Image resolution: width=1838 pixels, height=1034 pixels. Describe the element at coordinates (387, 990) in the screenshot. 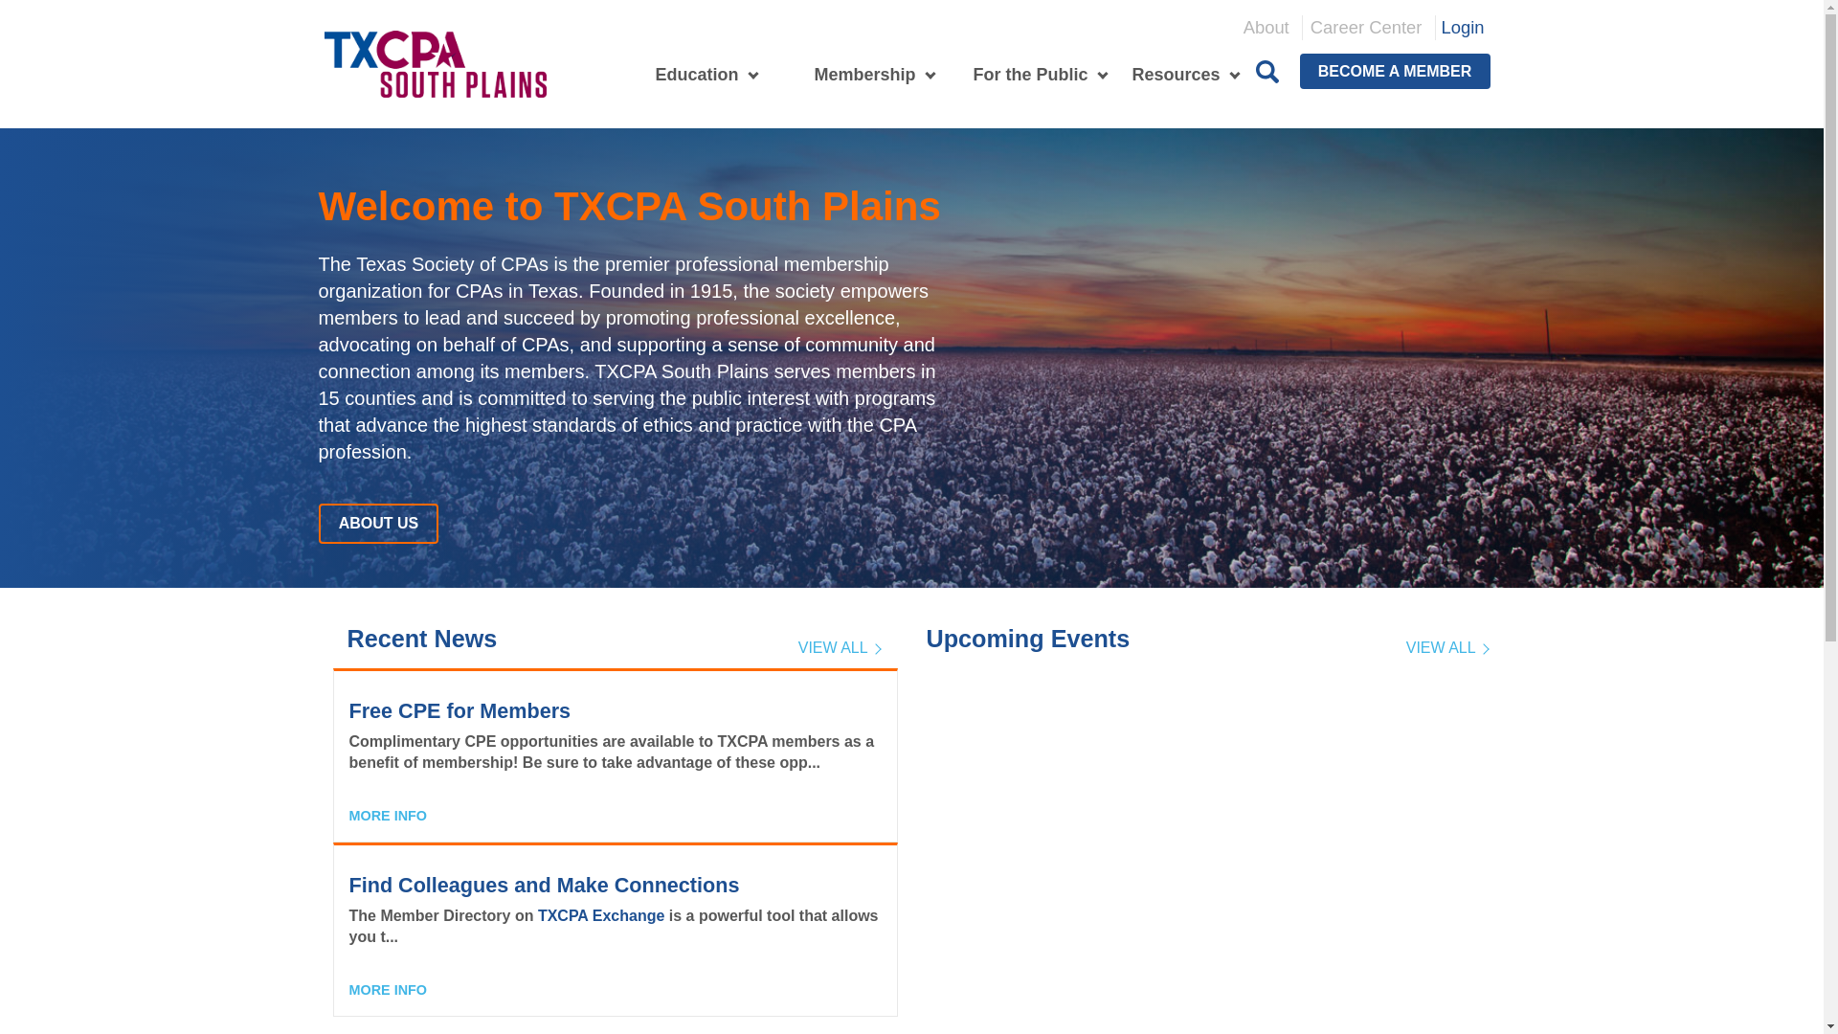

I see `MORE INFO` at that location.